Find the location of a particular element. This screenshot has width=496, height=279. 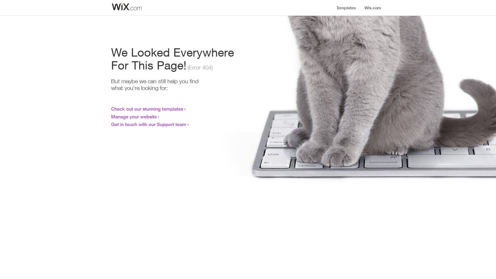

Check out our stunning templates is located at coordinates (147, 109).